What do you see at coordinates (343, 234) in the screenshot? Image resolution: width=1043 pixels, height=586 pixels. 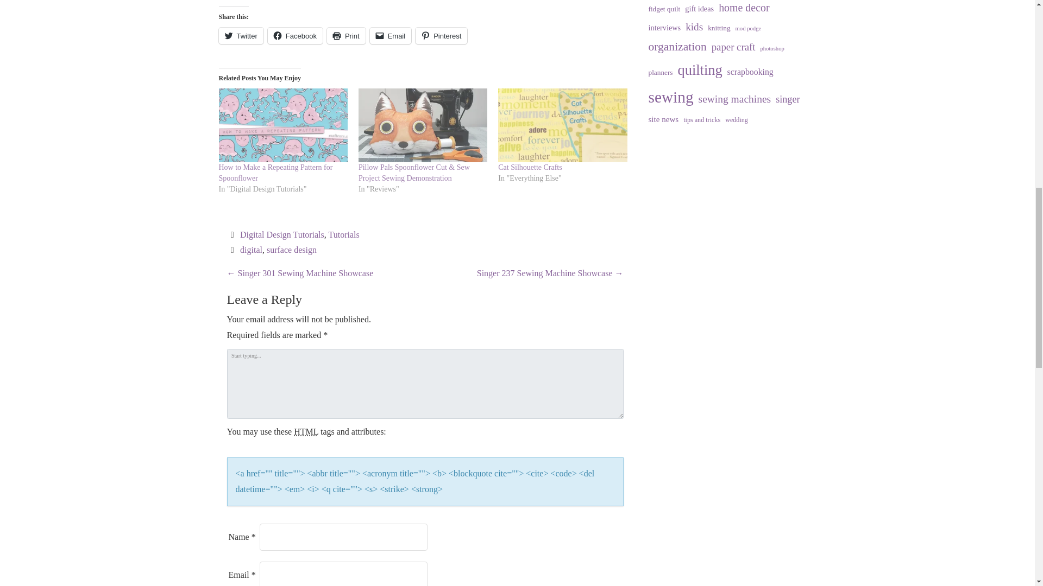 I see `Tutorials` at bounding box center [343, 234].